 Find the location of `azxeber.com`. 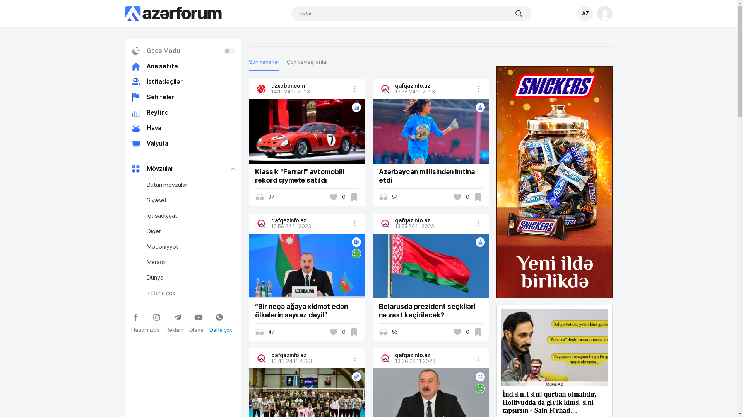

azxeber.com is located at coordinates (261, 89).